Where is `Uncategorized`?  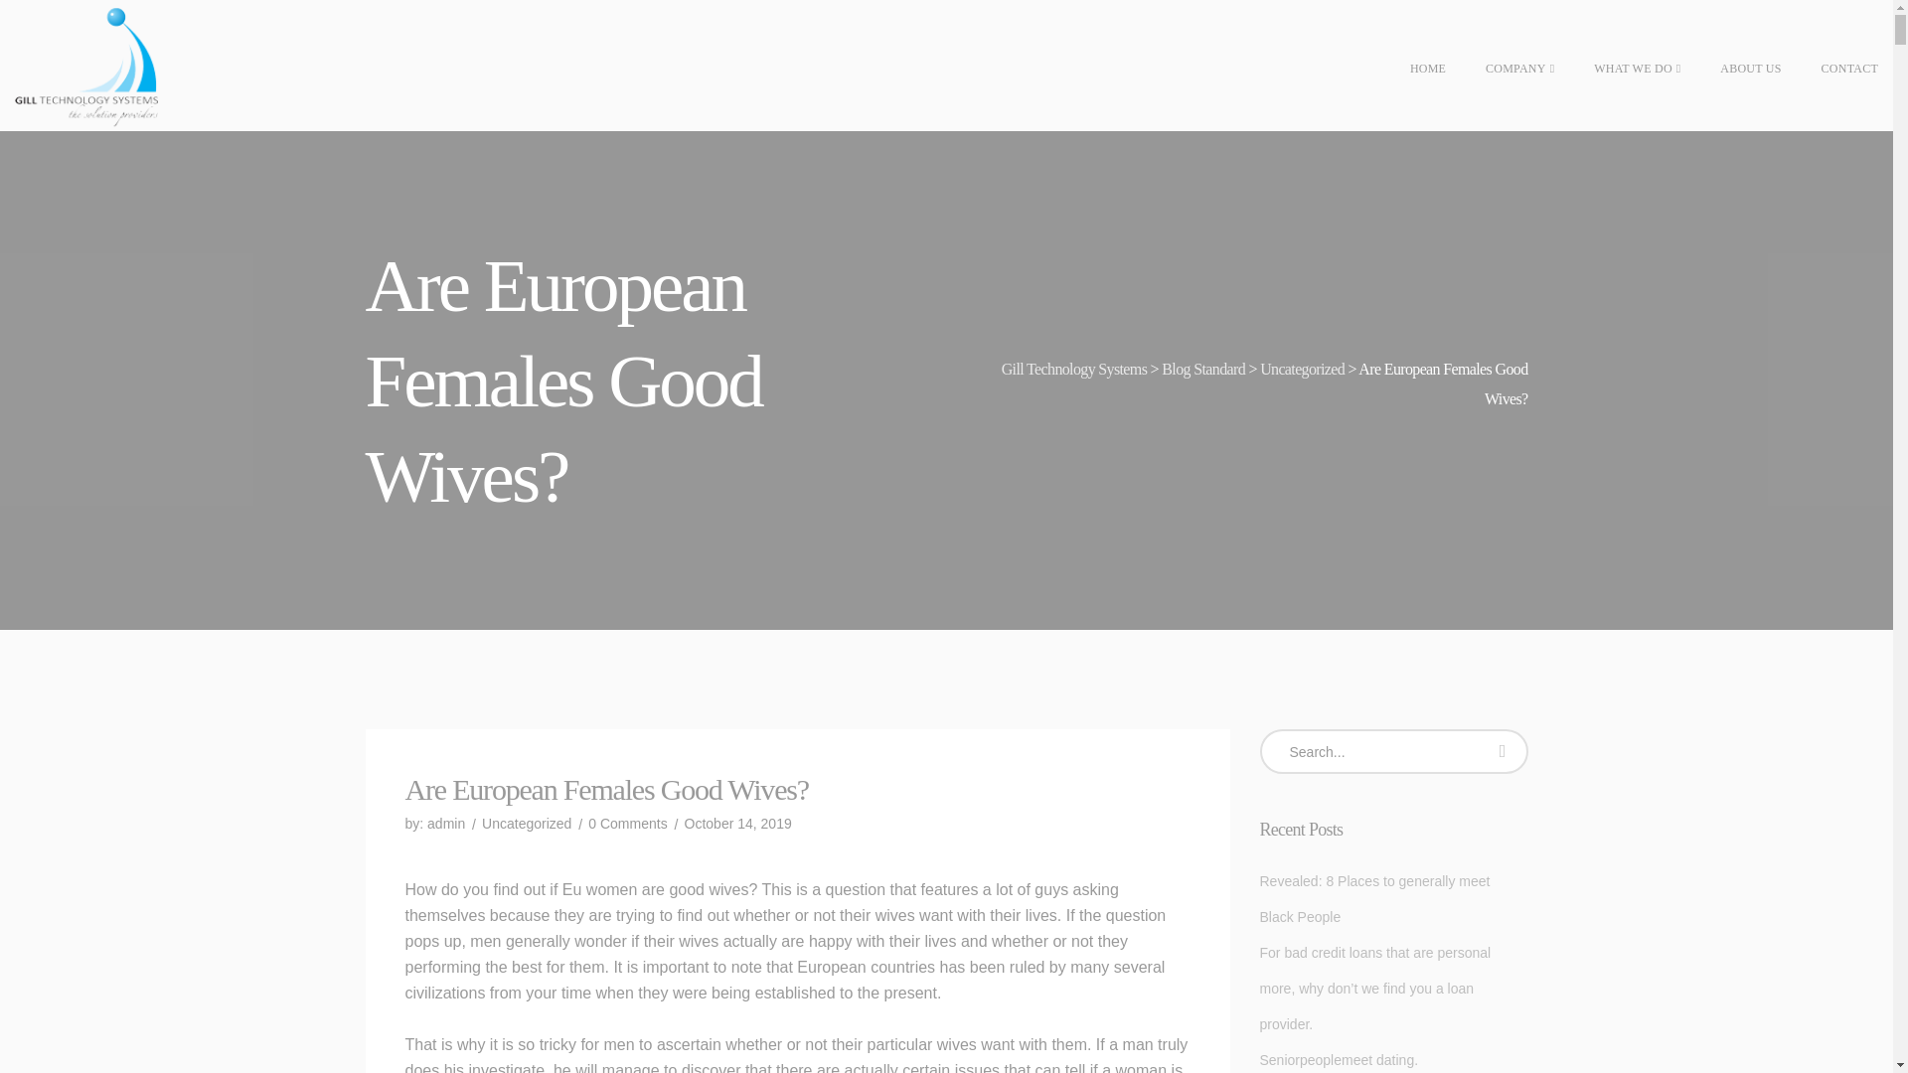 Uncategorized is located at coordinates (527, 823).